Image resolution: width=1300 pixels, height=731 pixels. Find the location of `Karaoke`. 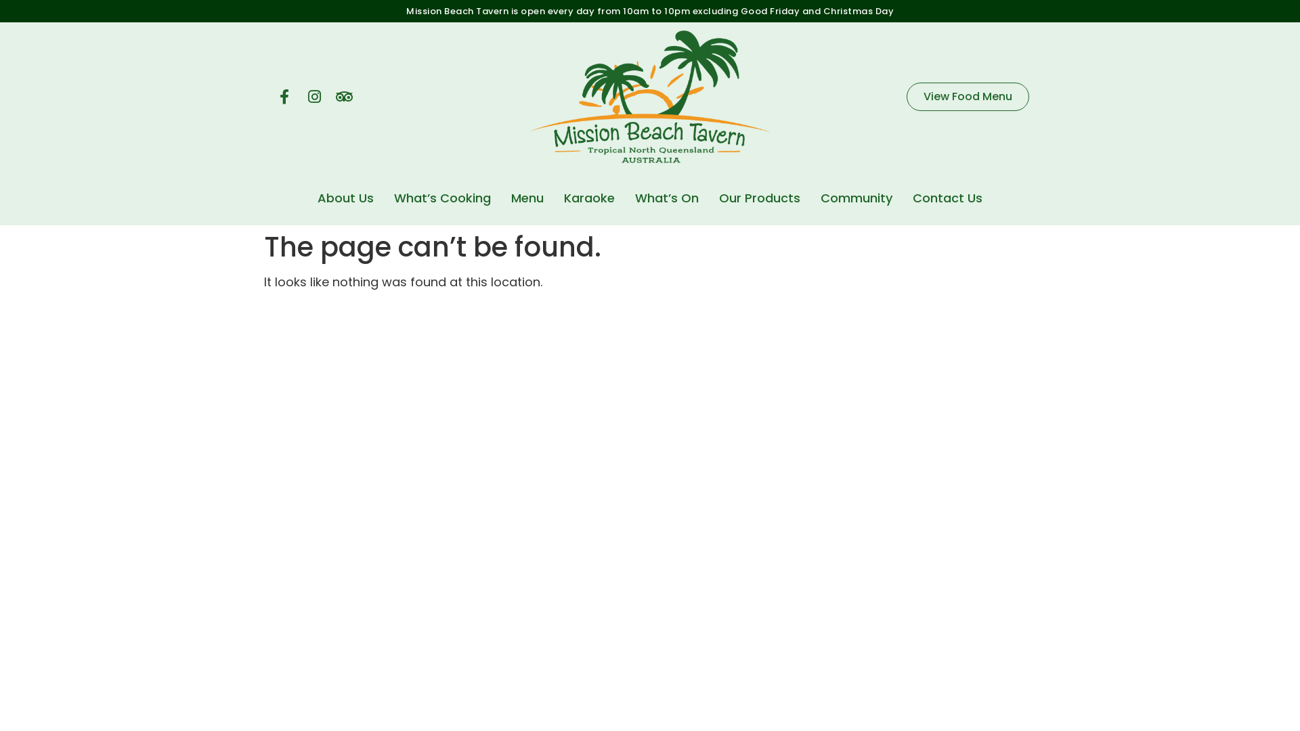

Karaoke is located at coordinates (589, 198).